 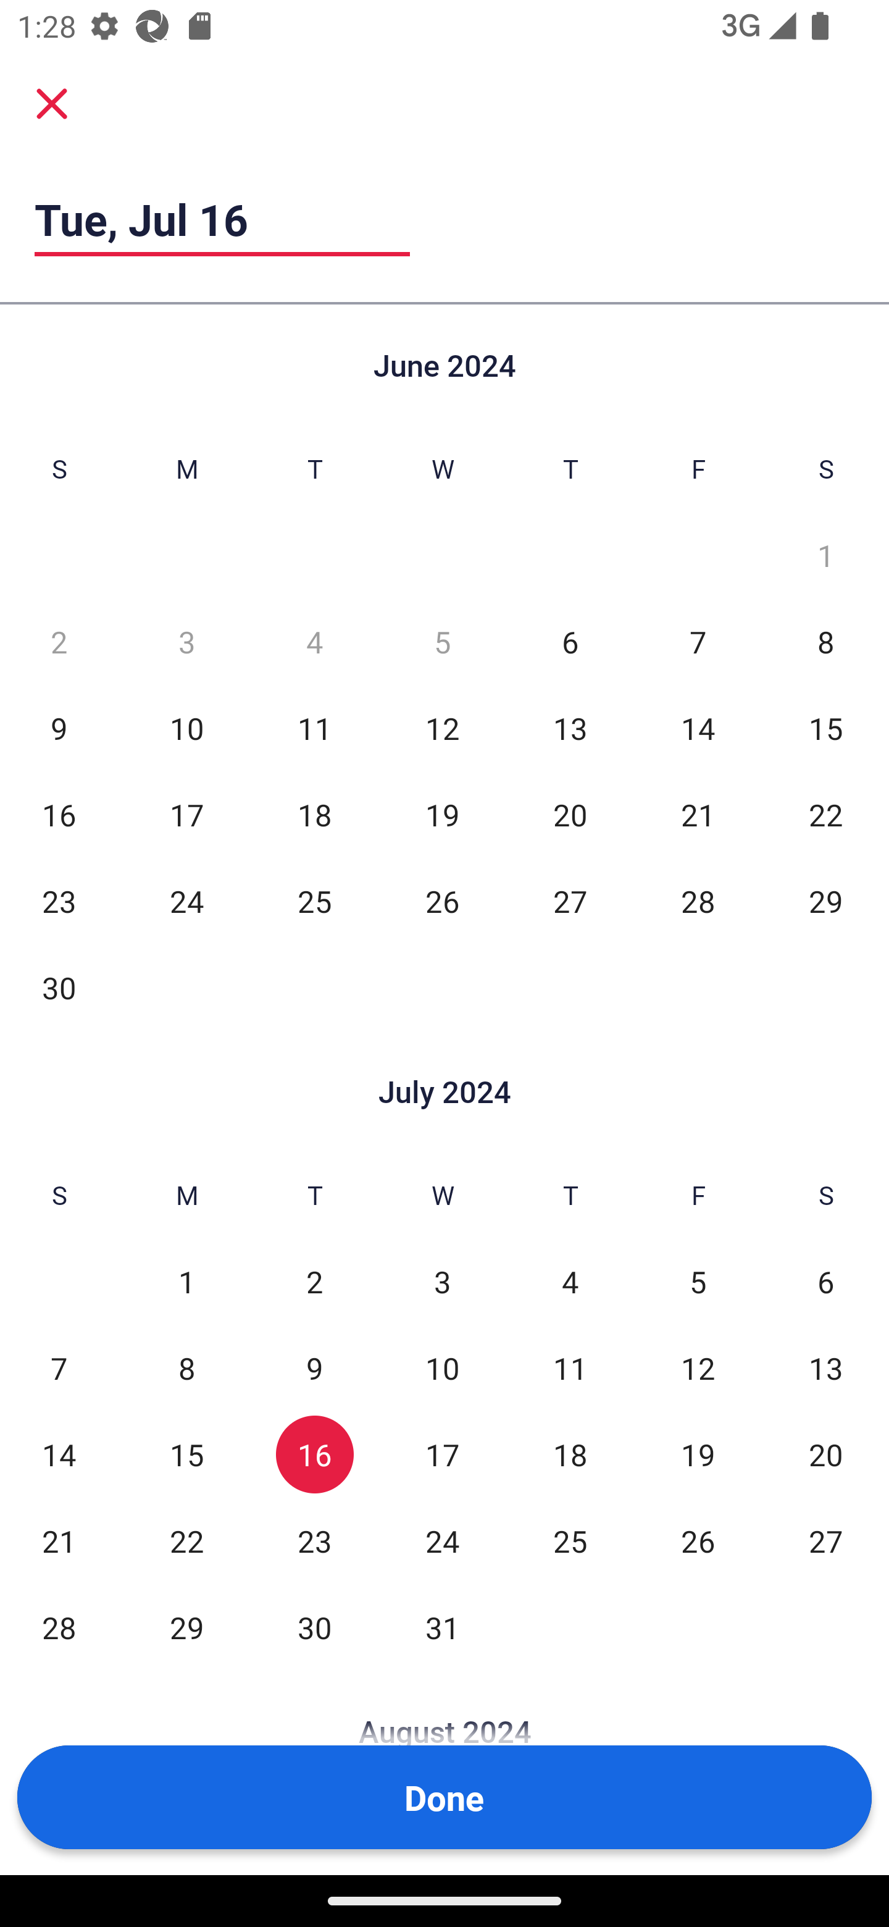 I want to click on 18 Tue, Jun 18, Not Selected, so click(x=315, y=814).